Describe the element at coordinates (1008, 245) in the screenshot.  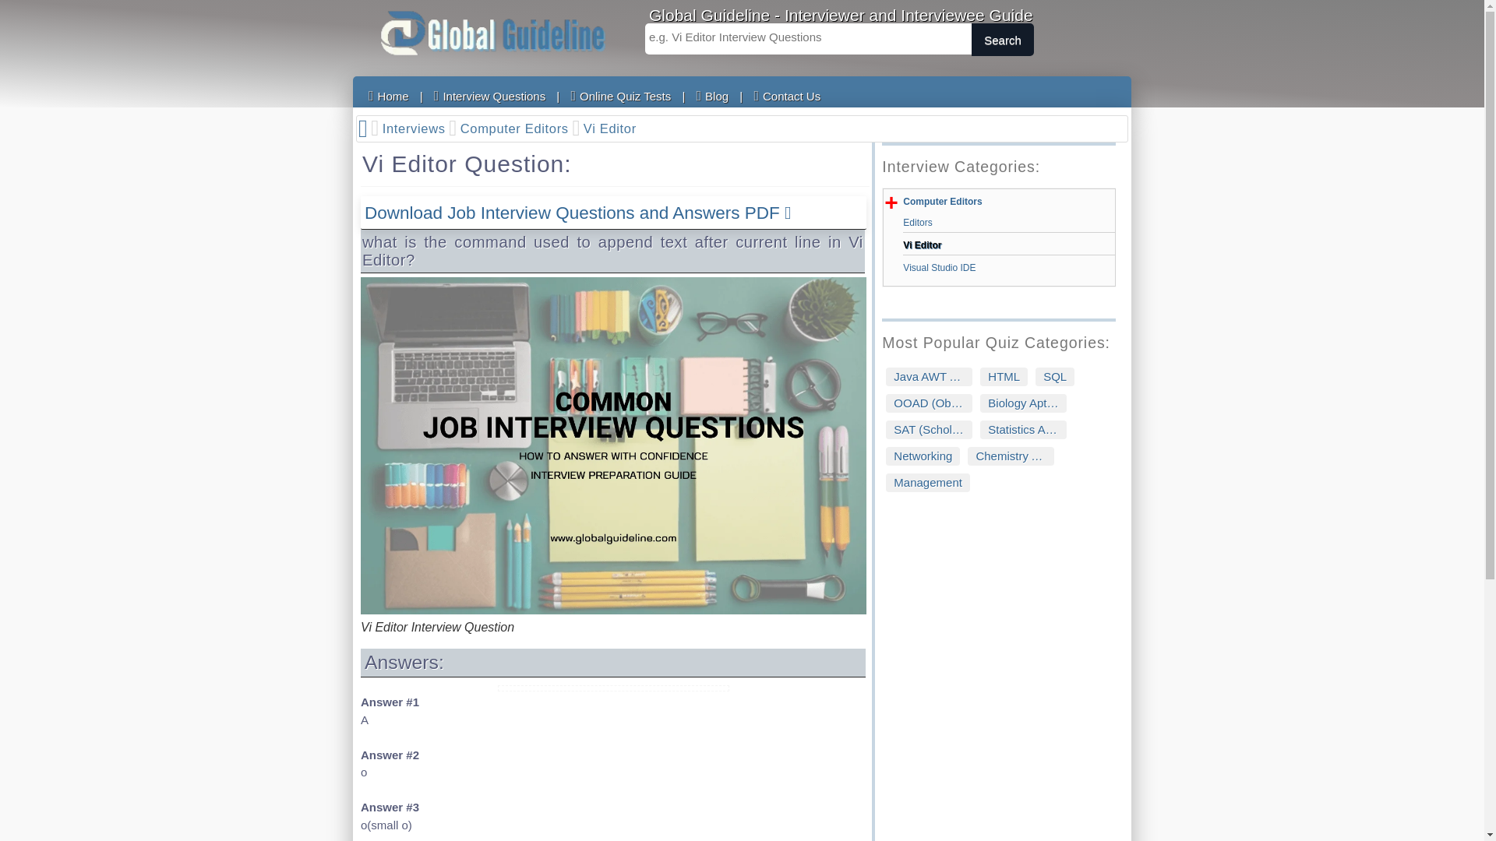
I see `Vi Editor` at that location.